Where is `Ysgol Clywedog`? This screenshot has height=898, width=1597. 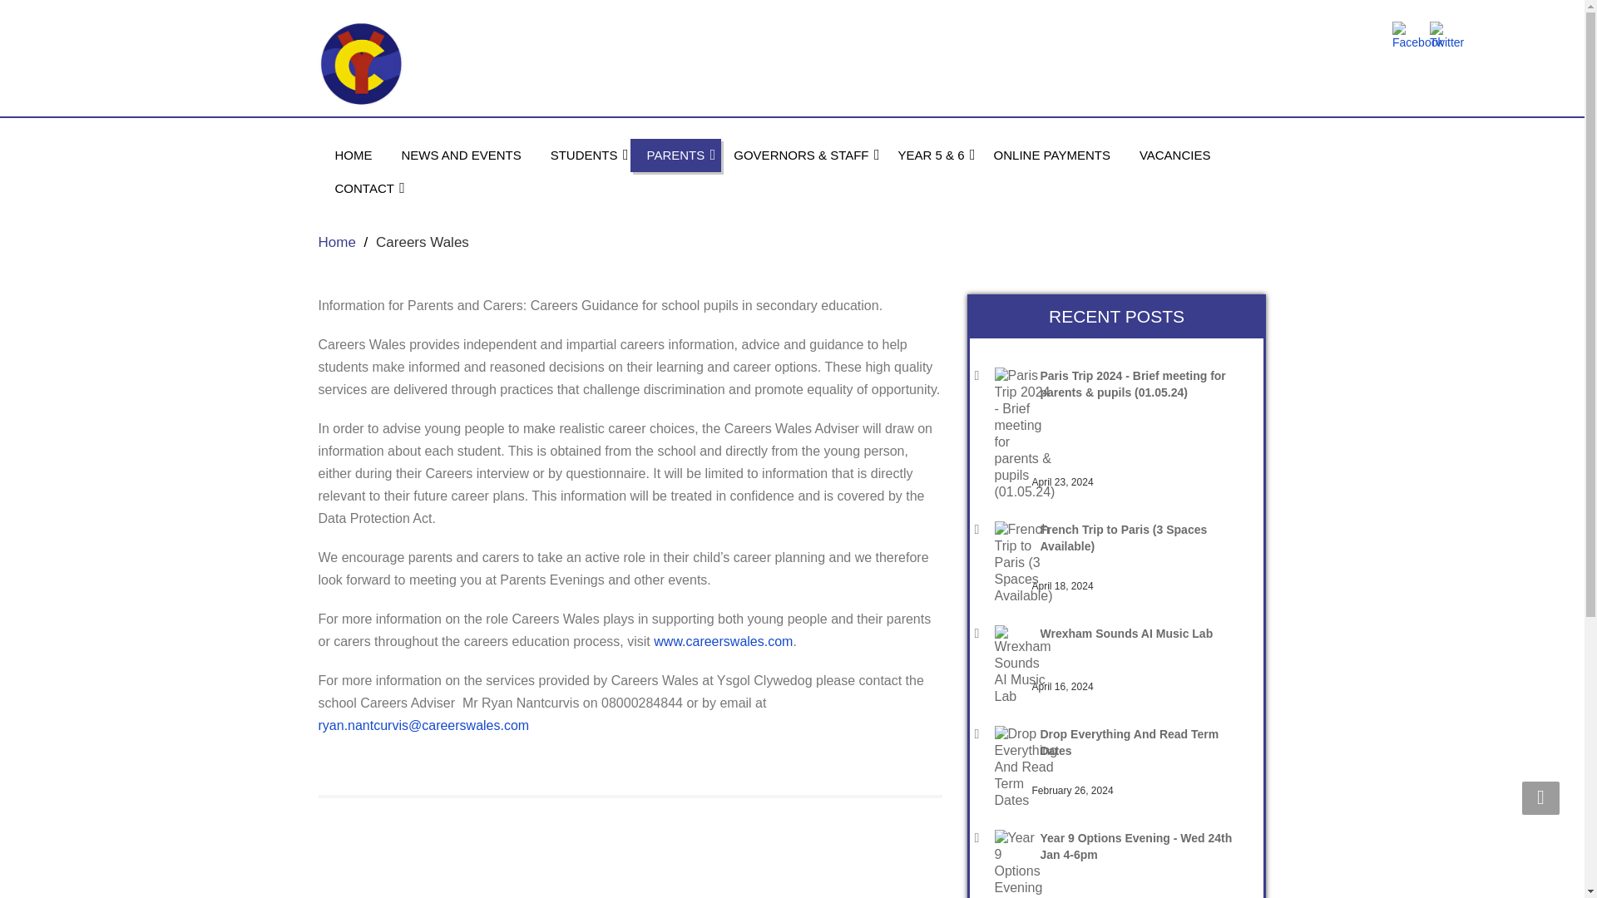 Ysgol Clywedog is located at coordinates (548, 63).